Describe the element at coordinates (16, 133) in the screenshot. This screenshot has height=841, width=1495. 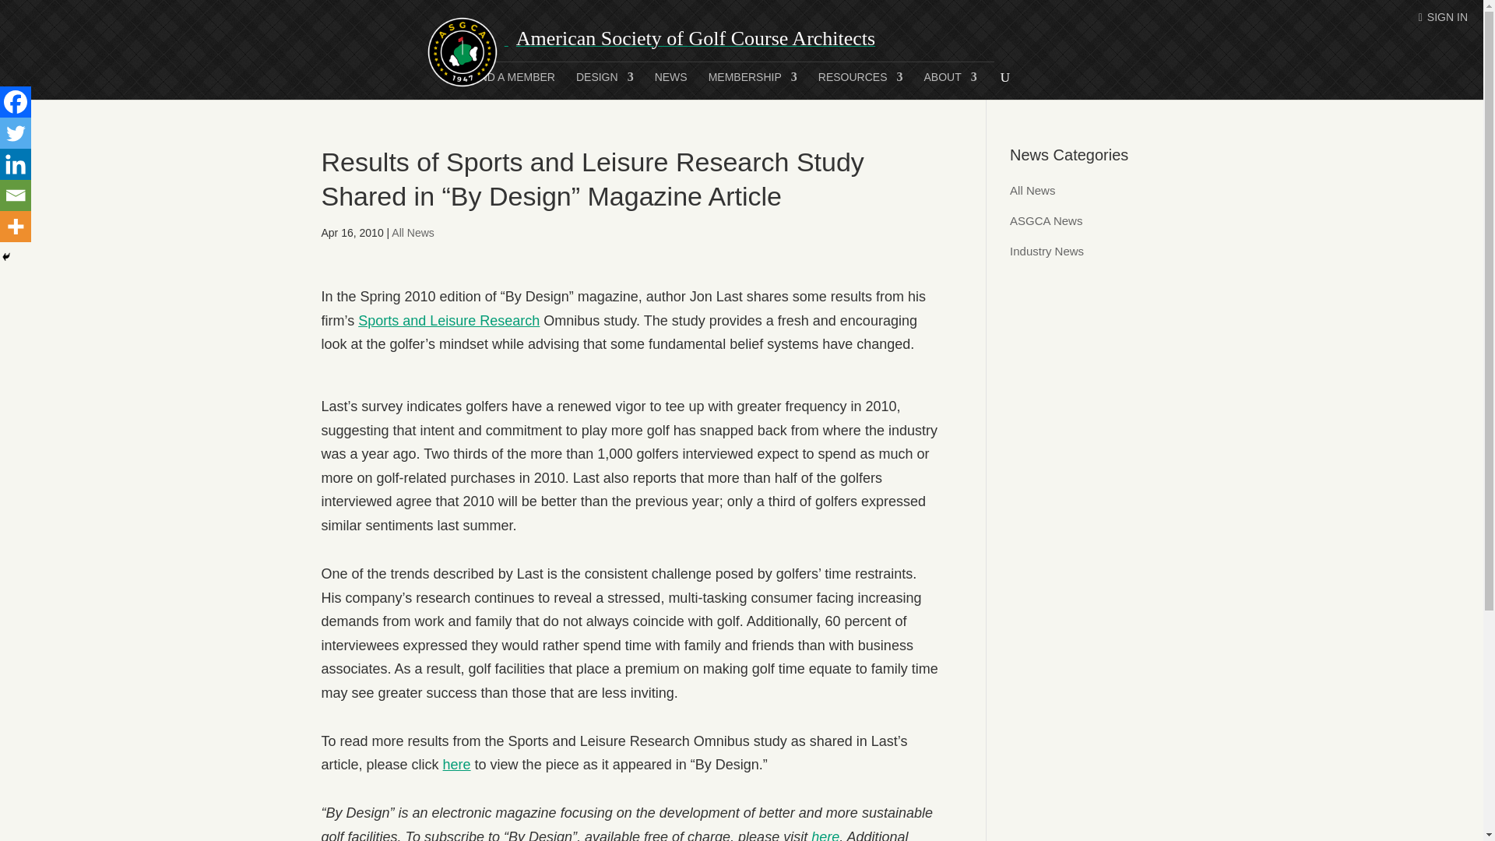
I see `Twitter` at that location.